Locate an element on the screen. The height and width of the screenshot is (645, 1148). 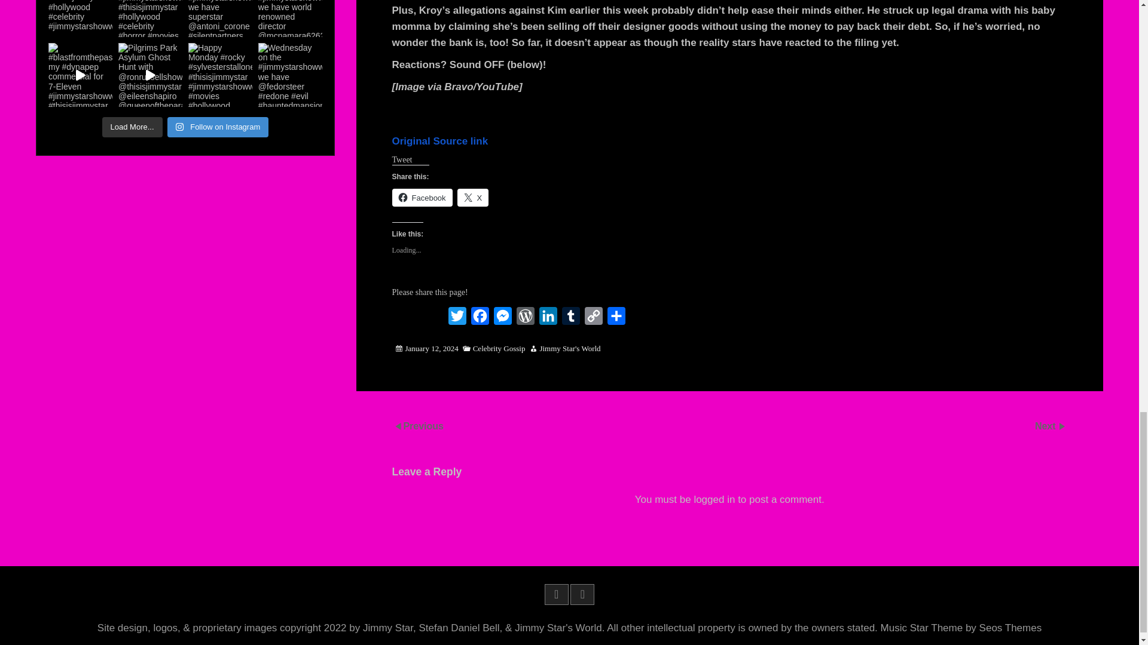
WordPress is located at coordinates (526, 319).